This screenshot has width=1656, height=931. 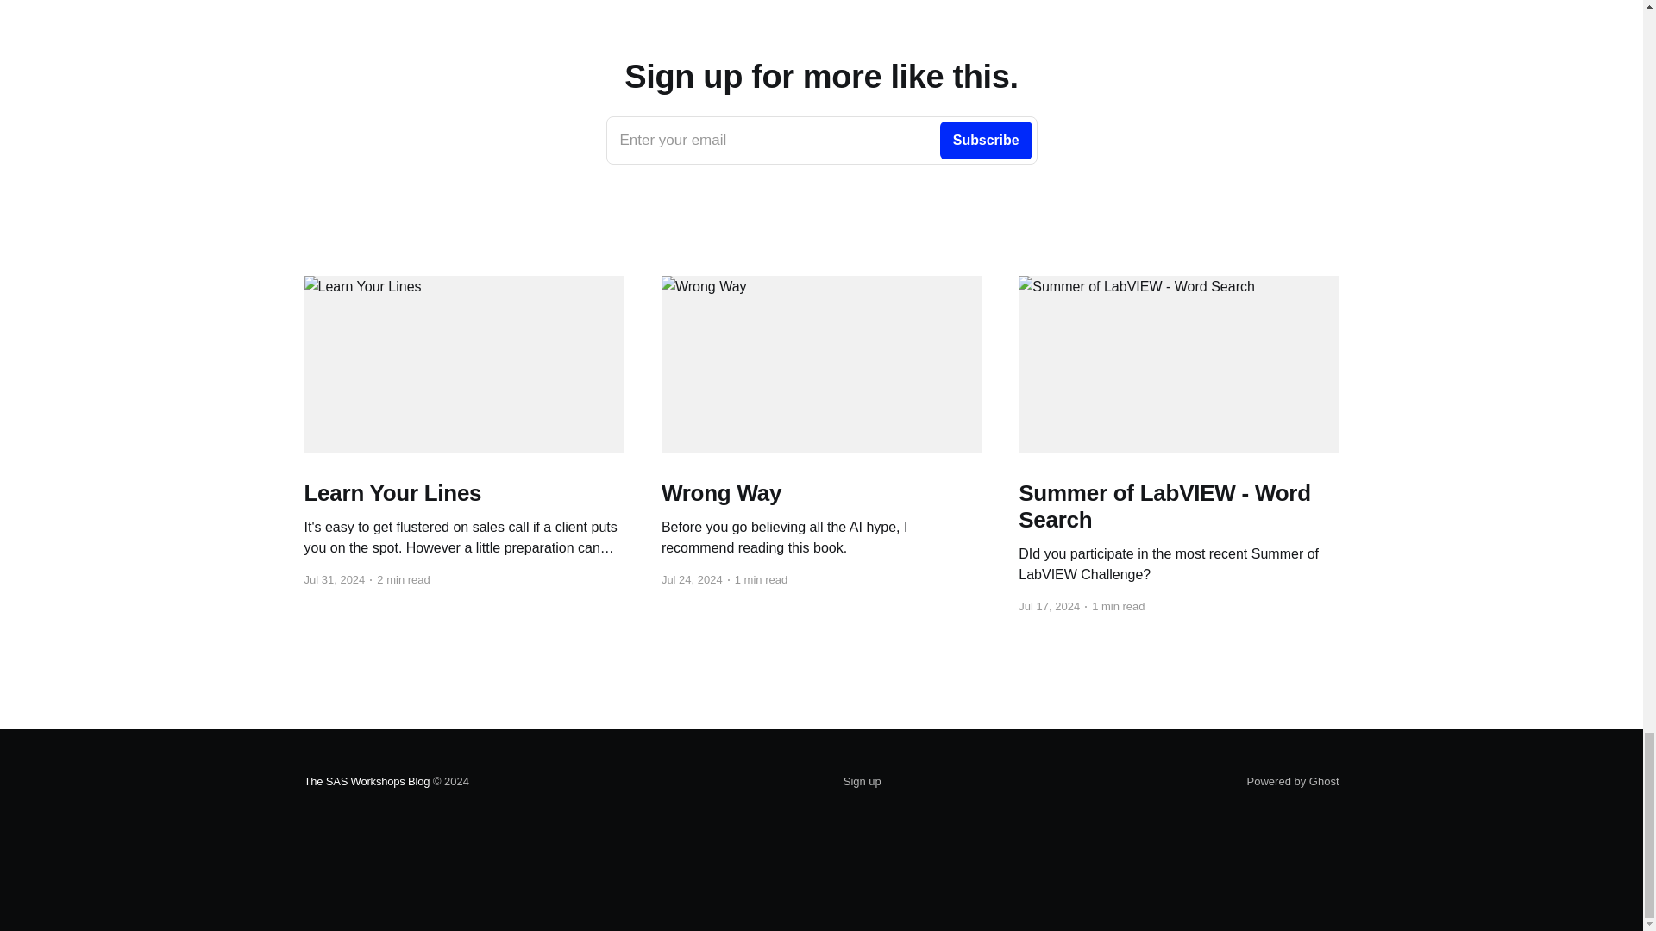 I want to click on Sign up, so click(x=862, y=782).